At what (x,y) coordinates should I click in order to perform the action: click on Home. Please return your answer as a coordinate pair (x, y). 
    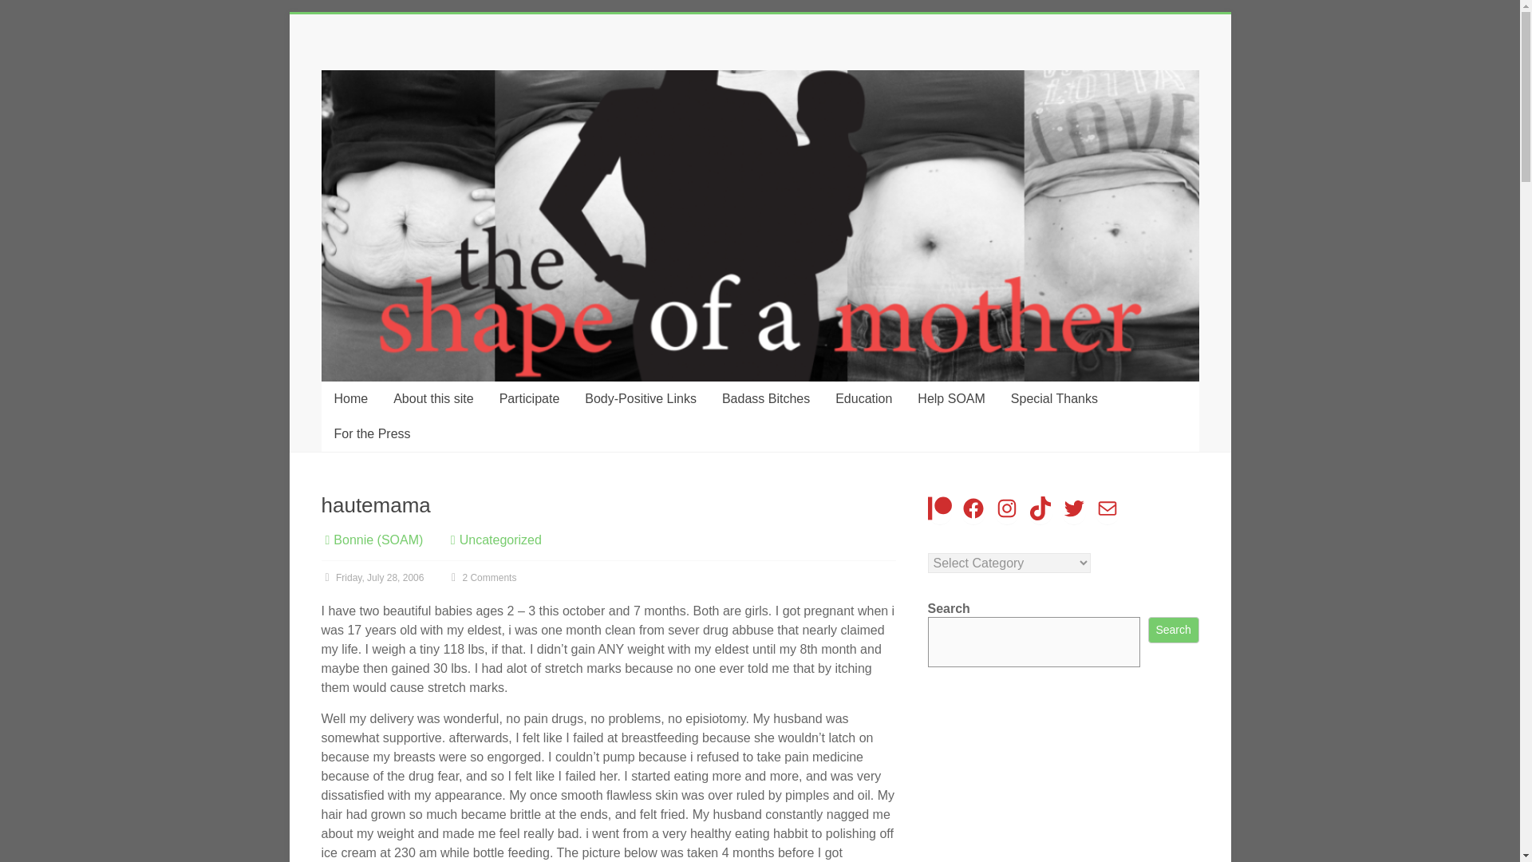
    Looking at the image, I should click on (349, 399).